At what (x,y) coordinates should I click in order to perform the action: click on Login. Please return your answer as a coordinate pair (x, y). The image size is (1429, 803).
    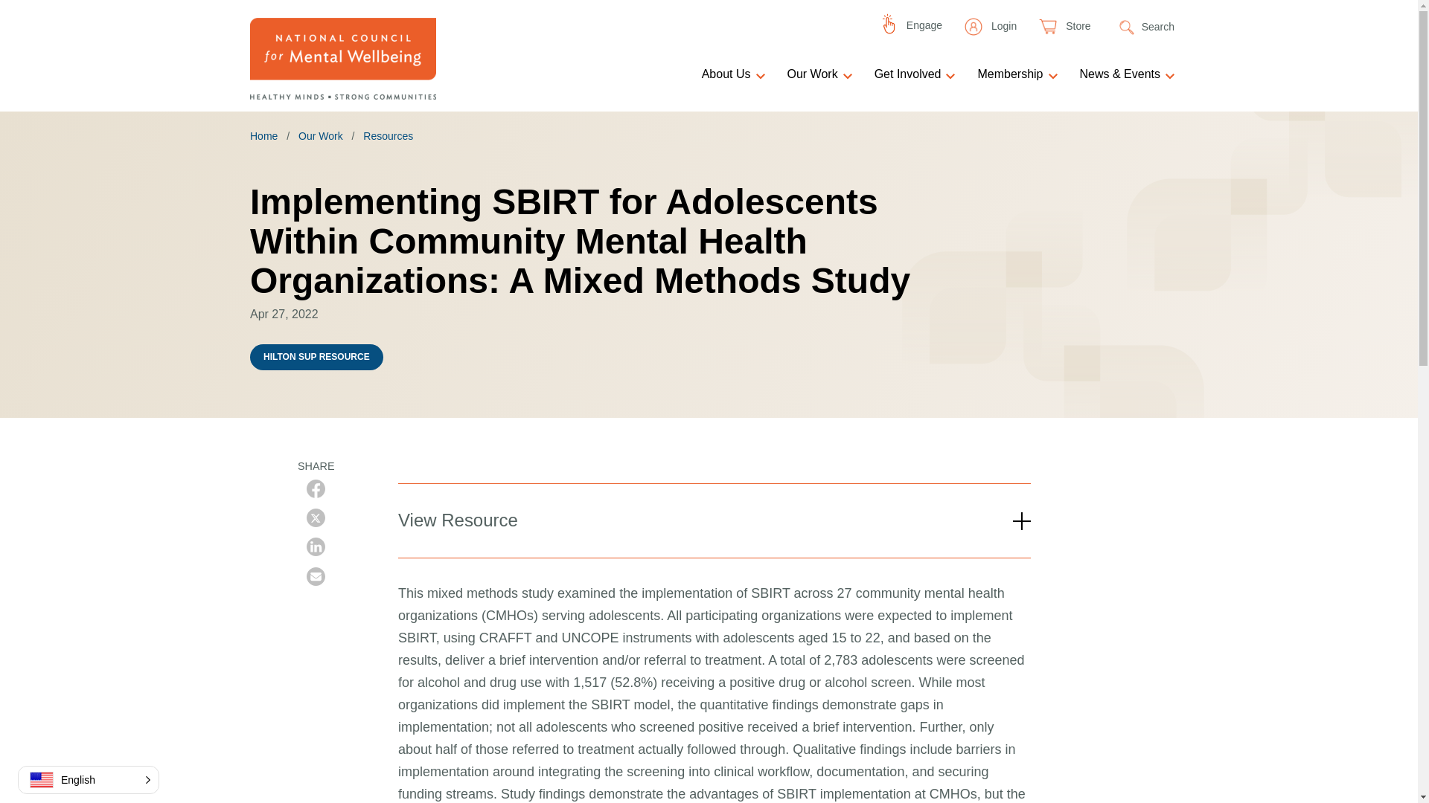
    Looking at the image, I should click on (990, 26).